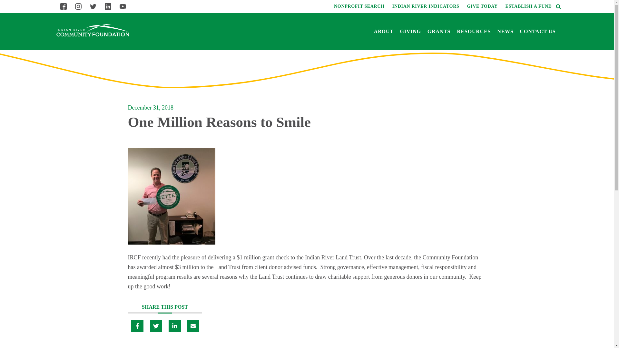 Image resolution: width=619 pixels, height=348 pixels. I want to click on NONPROFIT SEARCH, so click(359, 6).